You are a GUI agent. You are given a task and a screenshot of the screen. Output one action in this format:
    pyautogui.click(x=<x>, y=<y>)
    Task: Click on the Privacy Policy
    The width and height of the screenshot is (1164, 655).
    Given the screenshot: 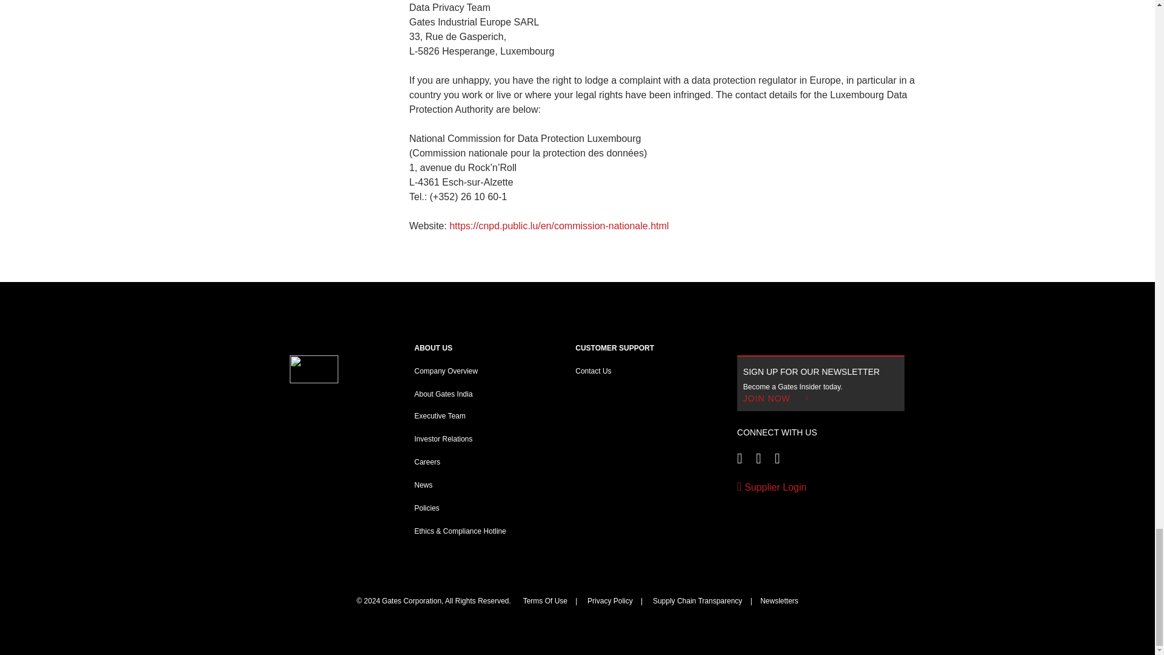 What is the action you would take?
    pyautogui.click(x=610, y=600)
    